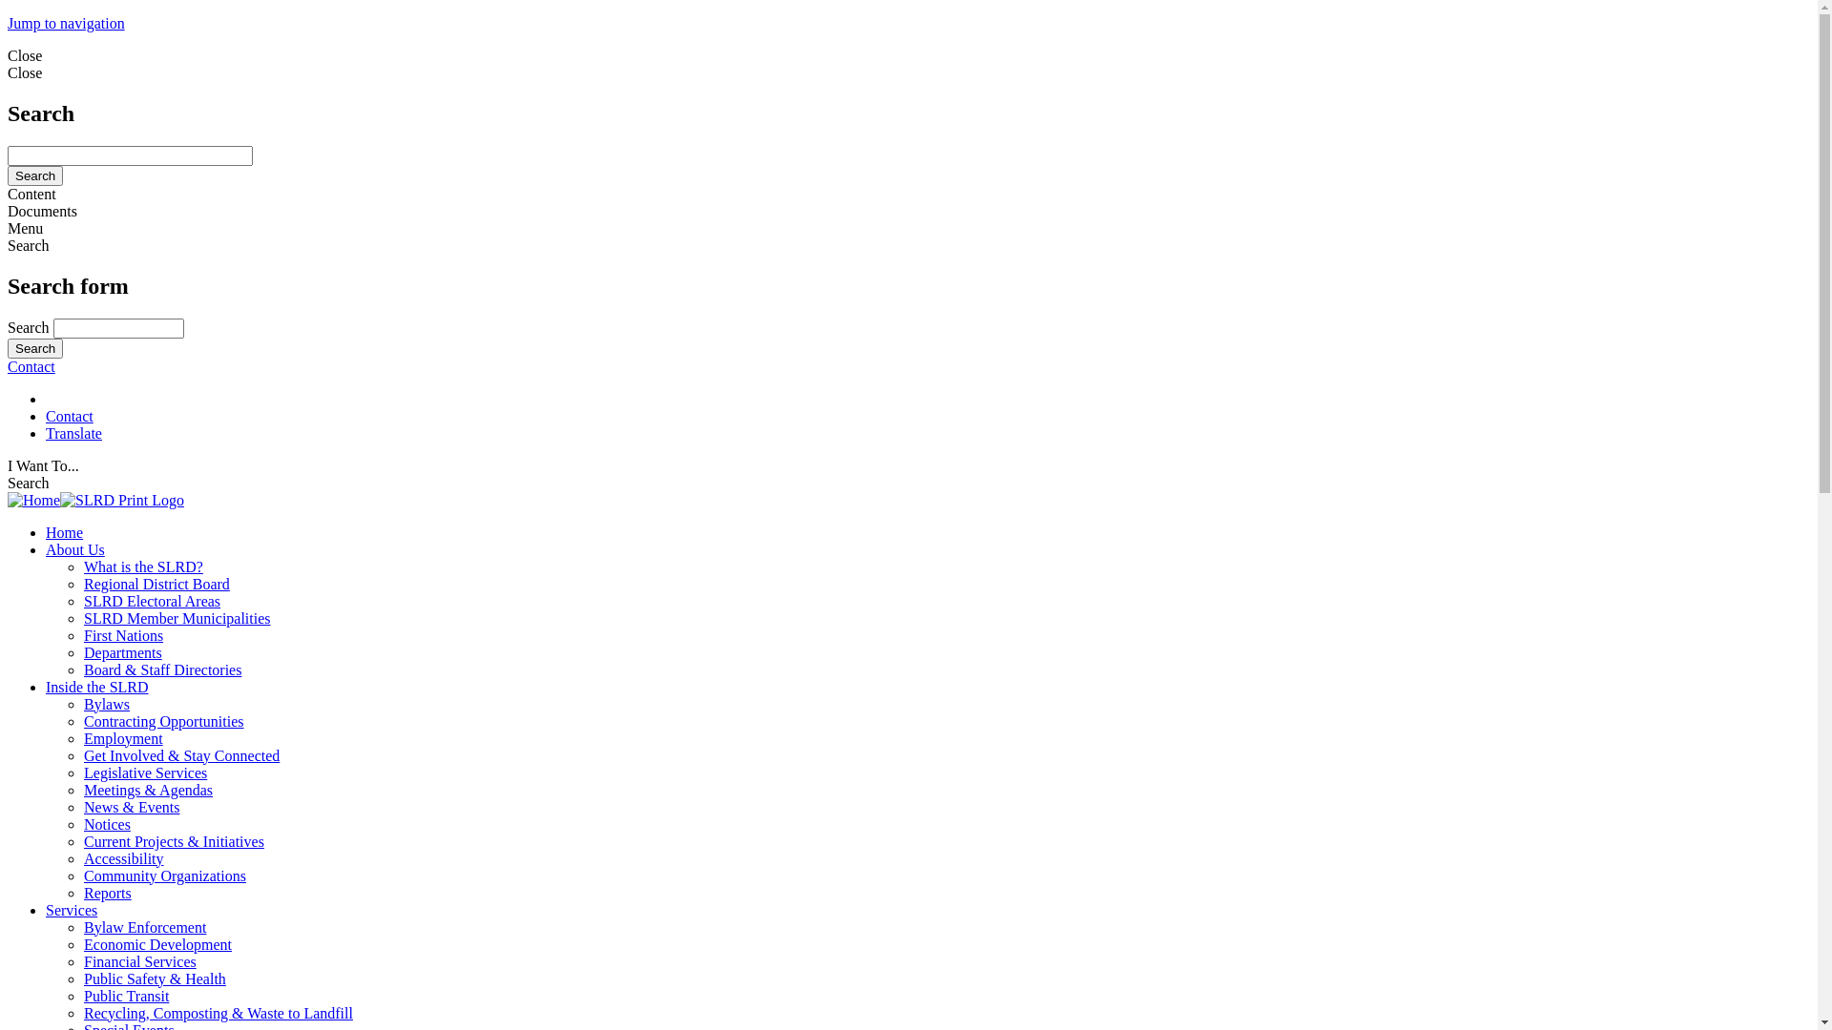  I want to click on First Nations, so click(124, 635).